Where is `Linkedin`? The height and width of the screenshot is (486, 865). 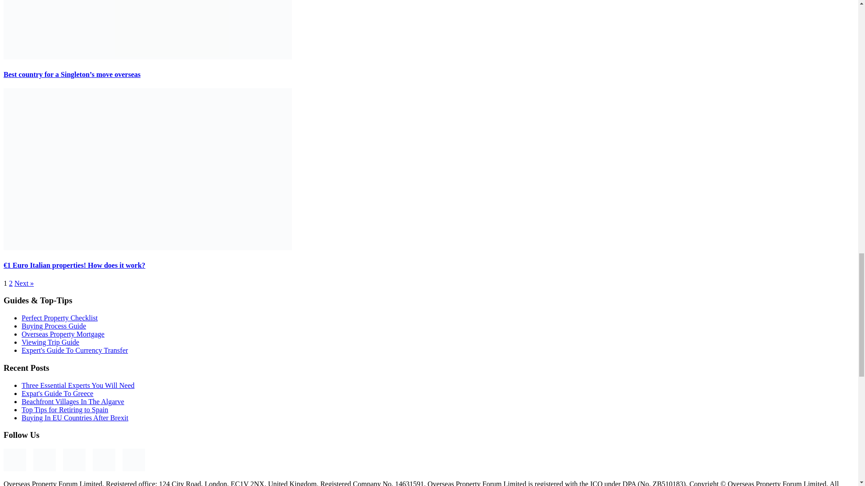 Linkedin is located at coordinates (134, 459).